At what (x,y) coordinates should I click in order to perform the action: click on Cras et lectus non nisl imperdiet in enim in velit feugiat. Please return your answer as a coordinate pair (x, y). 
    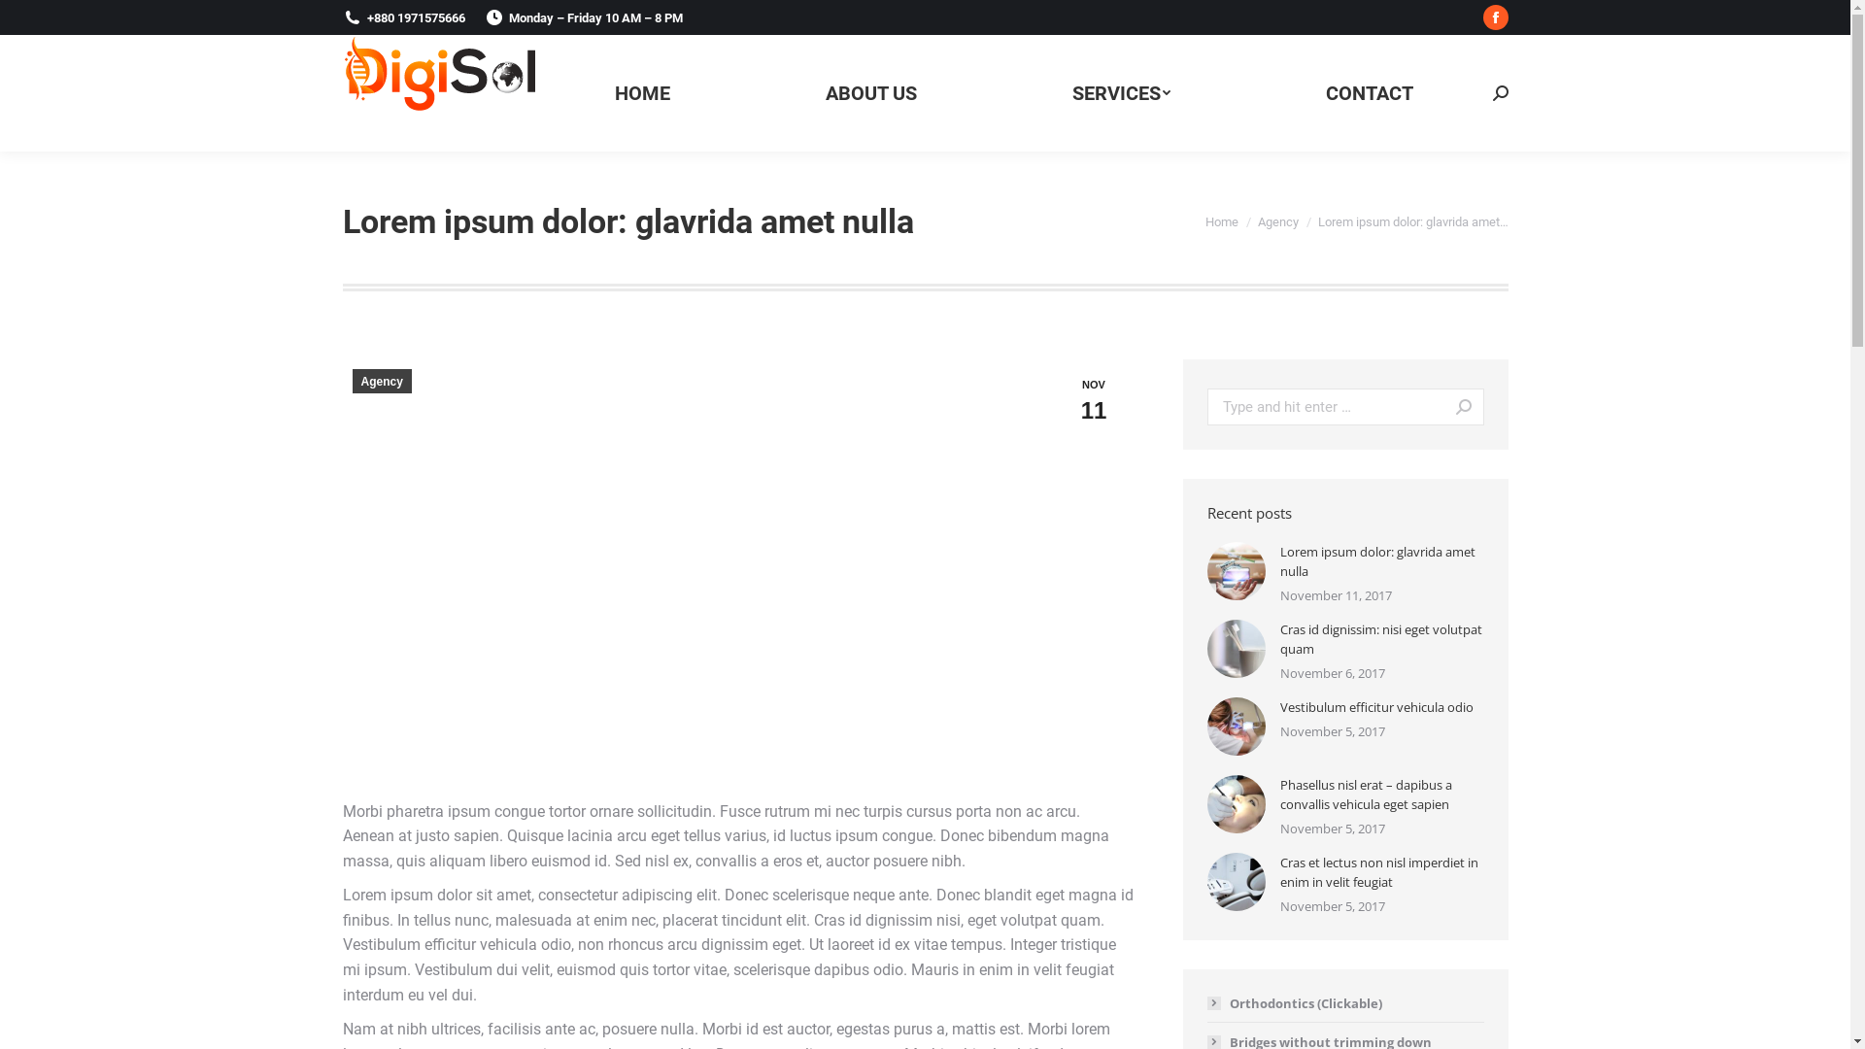
    Looking at the image, I should click on (1382, 872).